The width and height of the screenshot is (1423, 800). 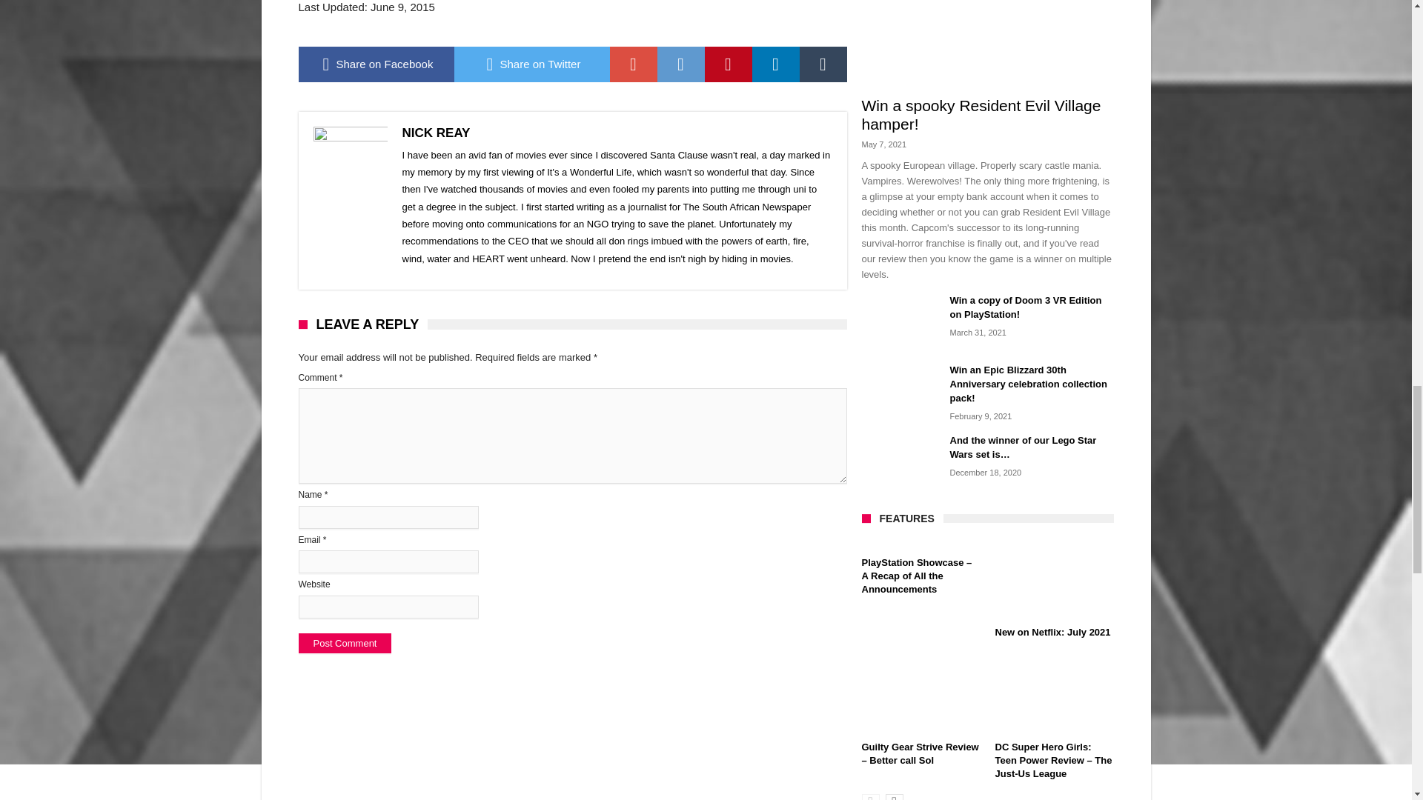 What do you see at coordinates (774, 64) in the screenshot?
I see `Share on Linkedin` at bounding box center [774, 64].